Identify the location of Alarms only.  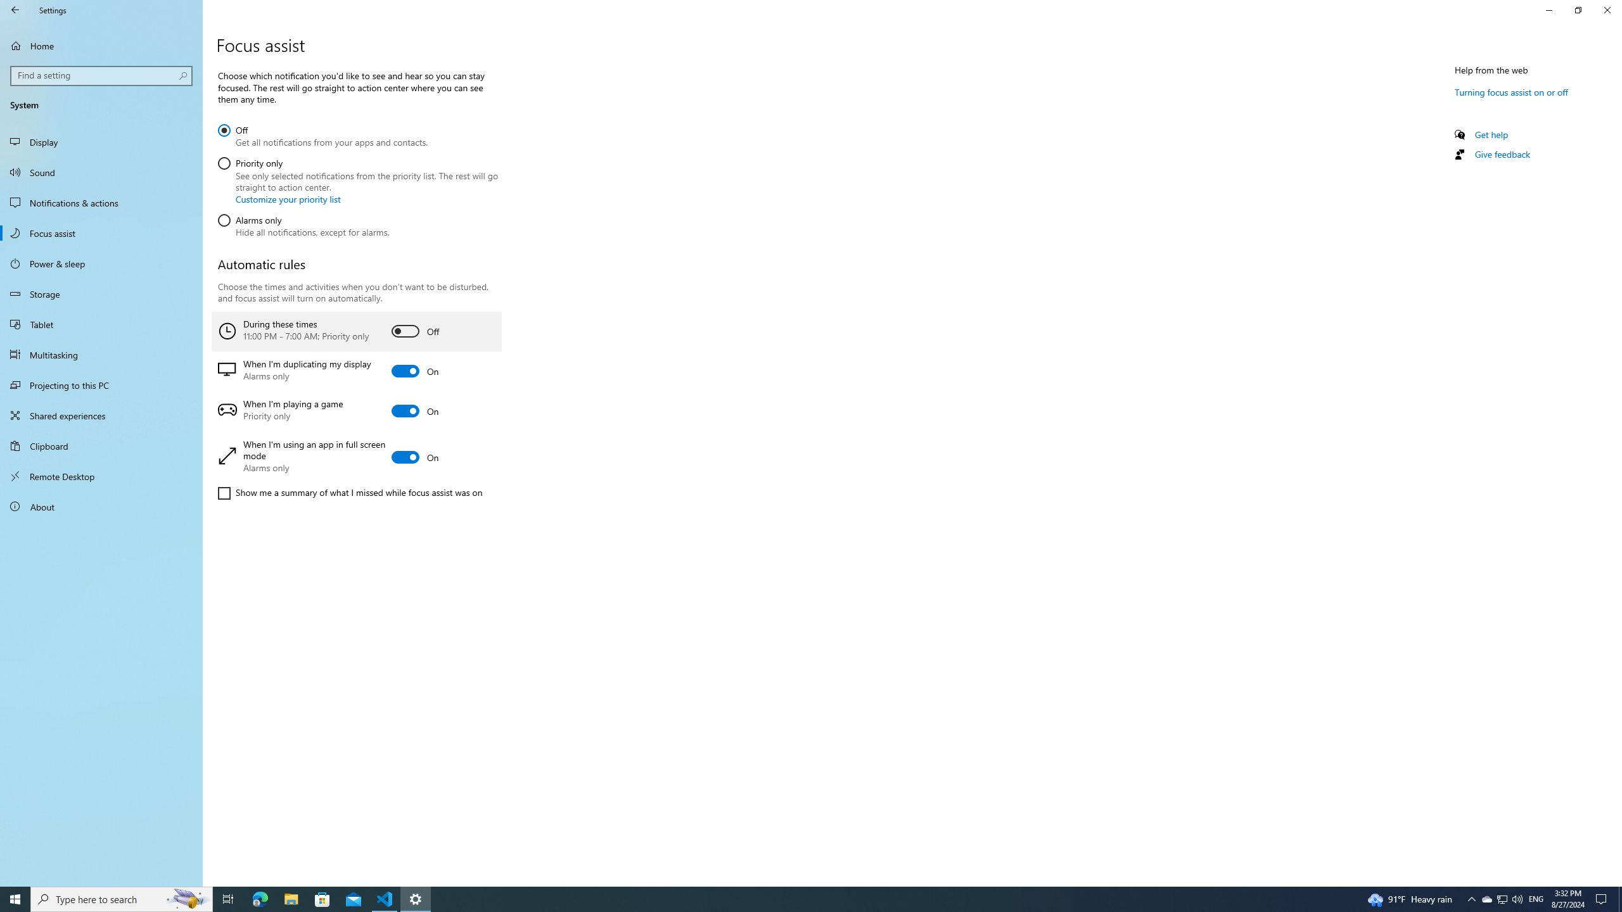
(303, 224).